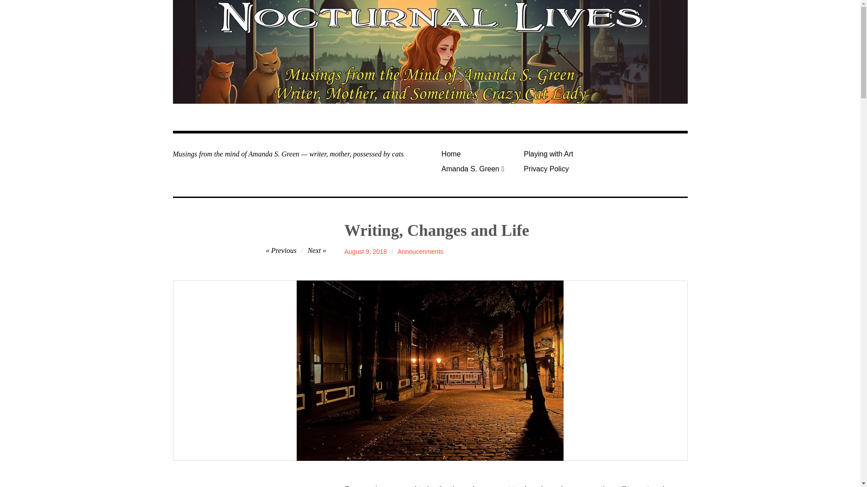  What do you see at coordinates (356, 252) in the screenshot?
I see `Amanda` at bounding box center [356, 252].